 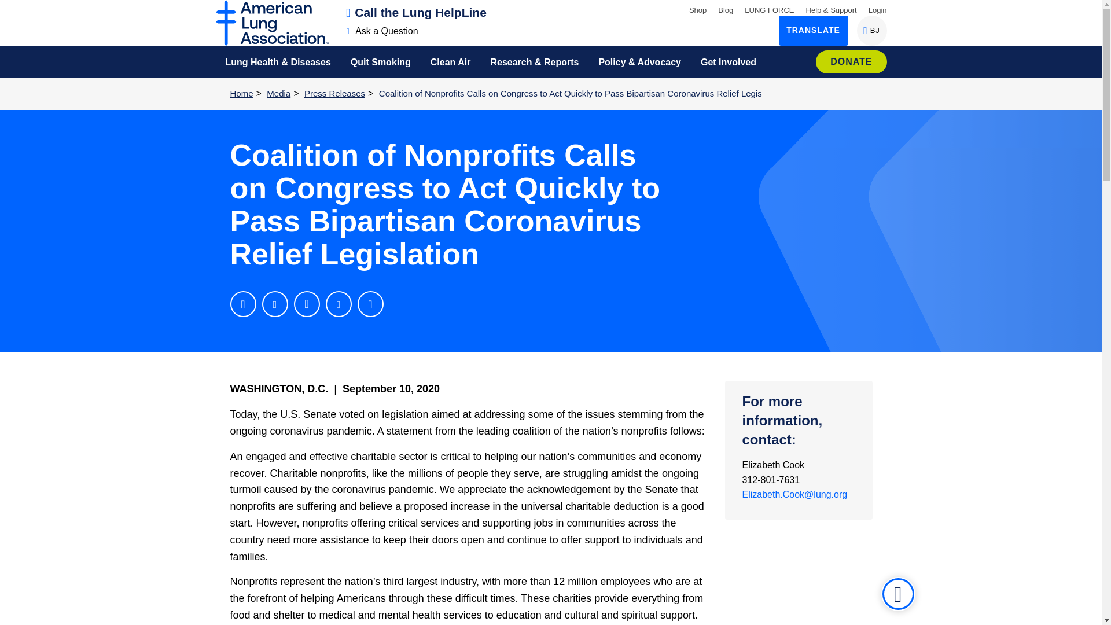 I want to click on Ask a Question, so click(x=382, y=31).